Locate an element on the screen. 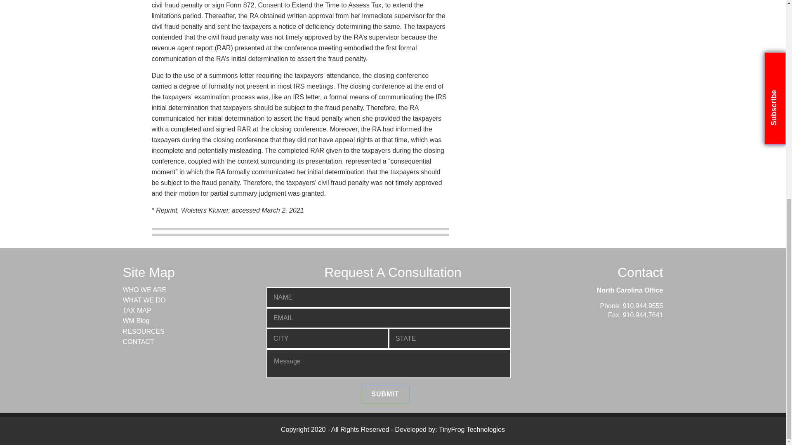 This screenshot has width=792, height=445. WHAT WE DO is located at coordinates (144, 300).